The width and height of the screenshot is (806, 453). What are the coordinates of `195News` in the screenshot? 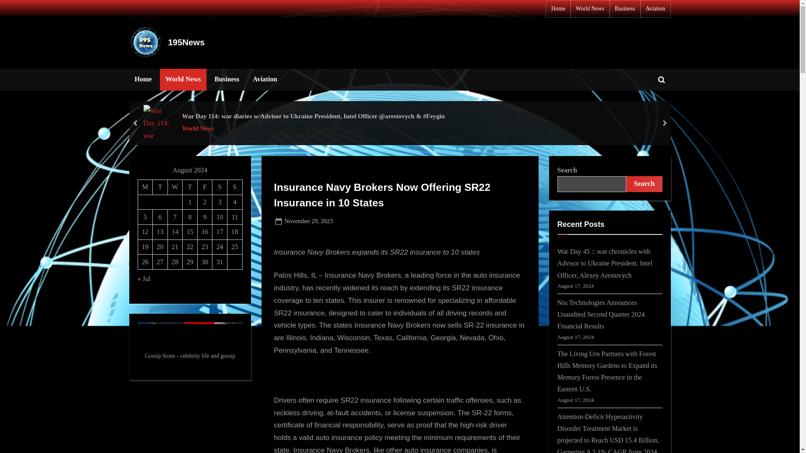 It's located at (186, 42).